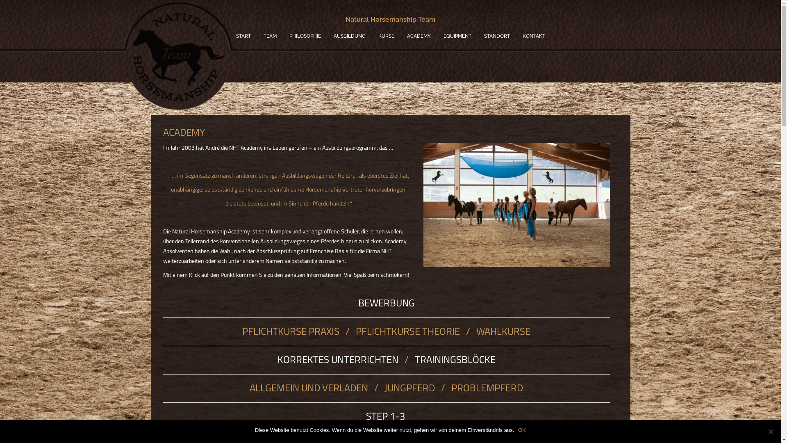 Image resolution: width=787 pixels, height=443 pixels. I want to click on PROBLEMPFERD, so click(487, 388).